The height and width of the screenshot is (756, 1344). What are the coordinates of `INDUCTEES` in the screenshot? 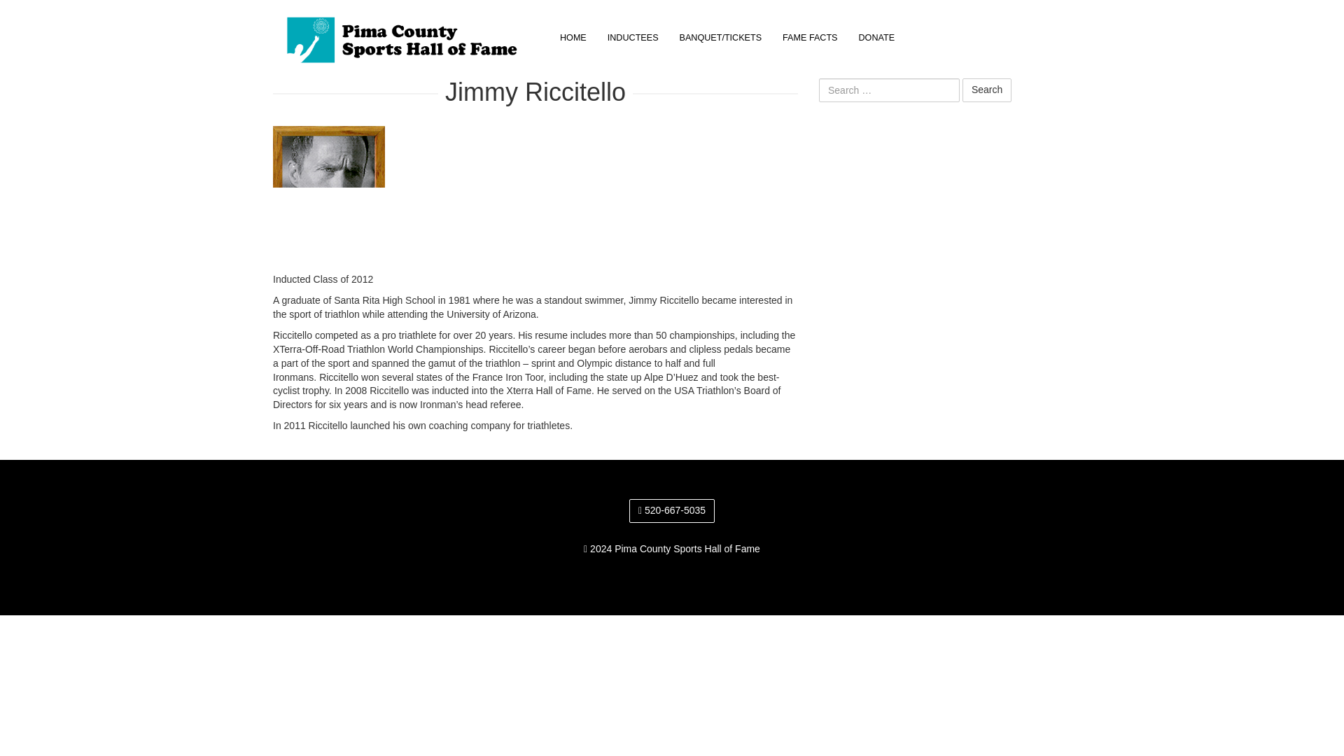 It's located at (633, 38).